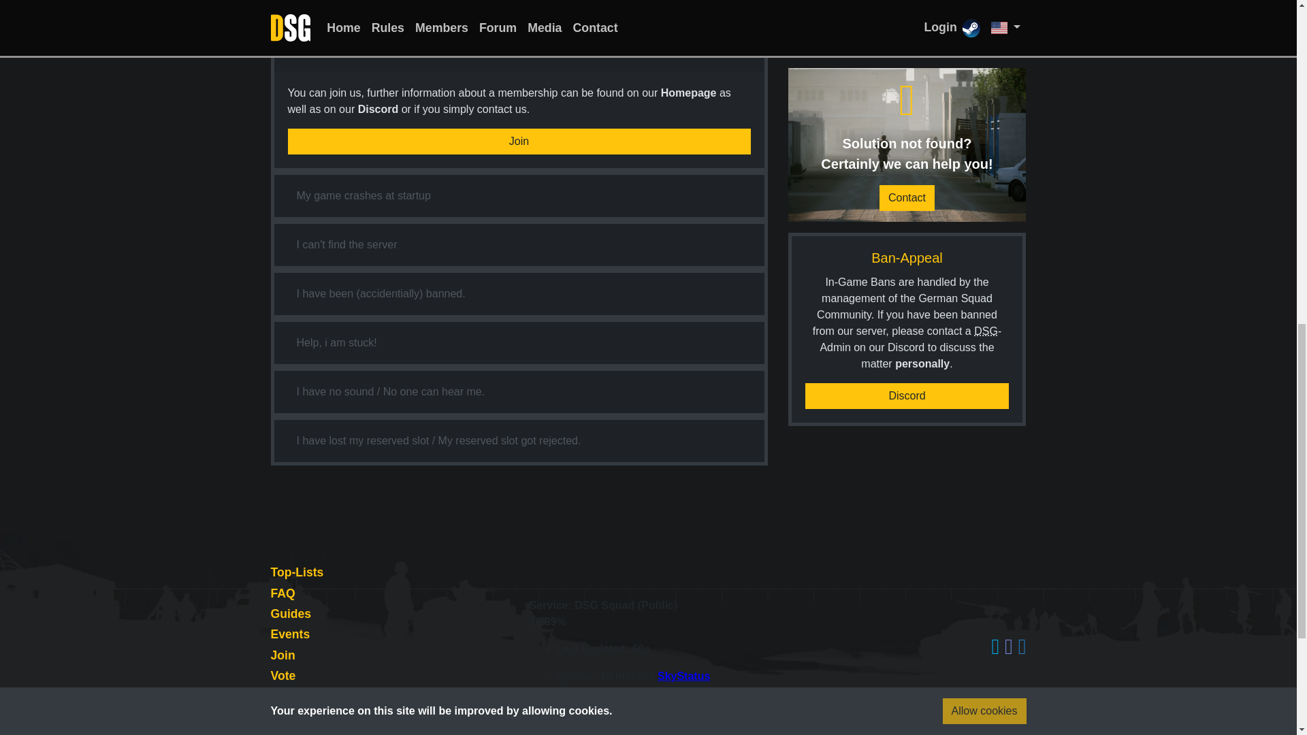 The height and width of the screenshot is (735, 1307). Describe the element at coordinates (290, 634) in the screenshot. I see `Events` at that location.